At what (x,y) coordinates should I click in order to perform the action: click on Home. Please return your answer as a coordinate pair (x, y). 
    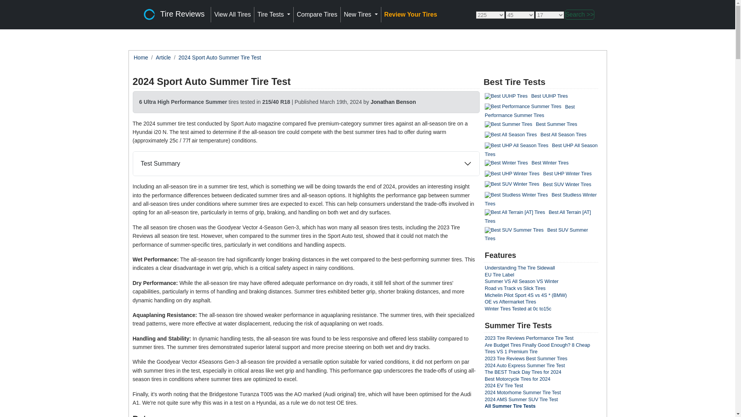
    Looking at the image, I should click on (140, 57).